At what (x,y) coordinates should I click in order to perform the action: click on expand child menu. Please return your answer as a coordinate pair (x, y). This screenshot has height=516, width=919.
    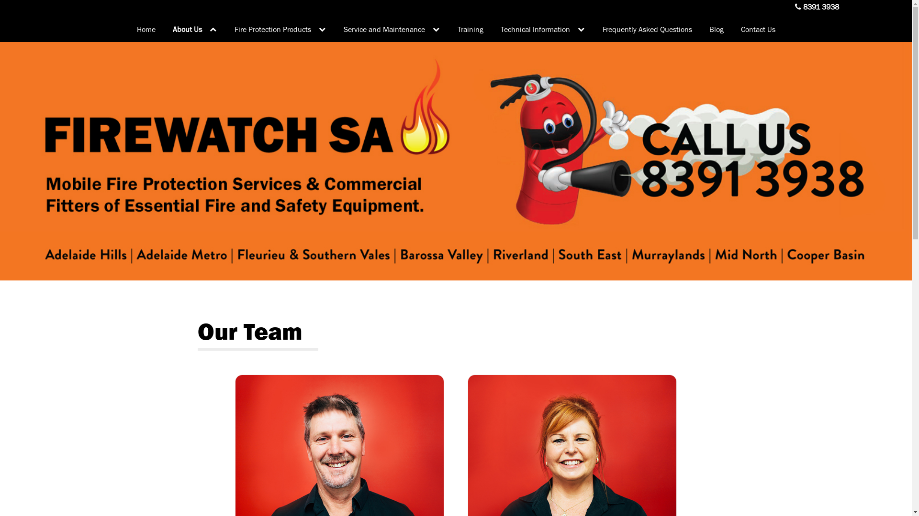
    Looking at the image, I should click on (322, 30).